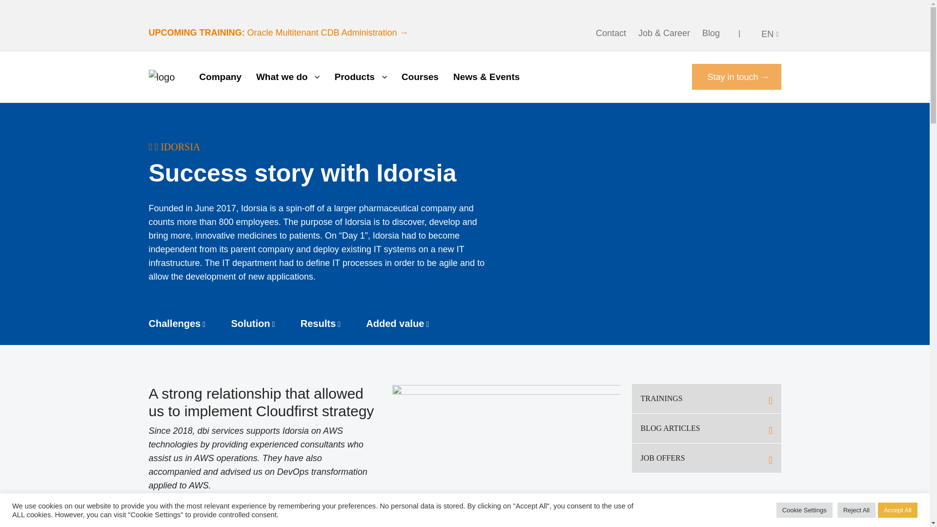  What do you see at coordinates (611, 33) in the screenshot?
I see `Contact` at bounding box center [611, 33].